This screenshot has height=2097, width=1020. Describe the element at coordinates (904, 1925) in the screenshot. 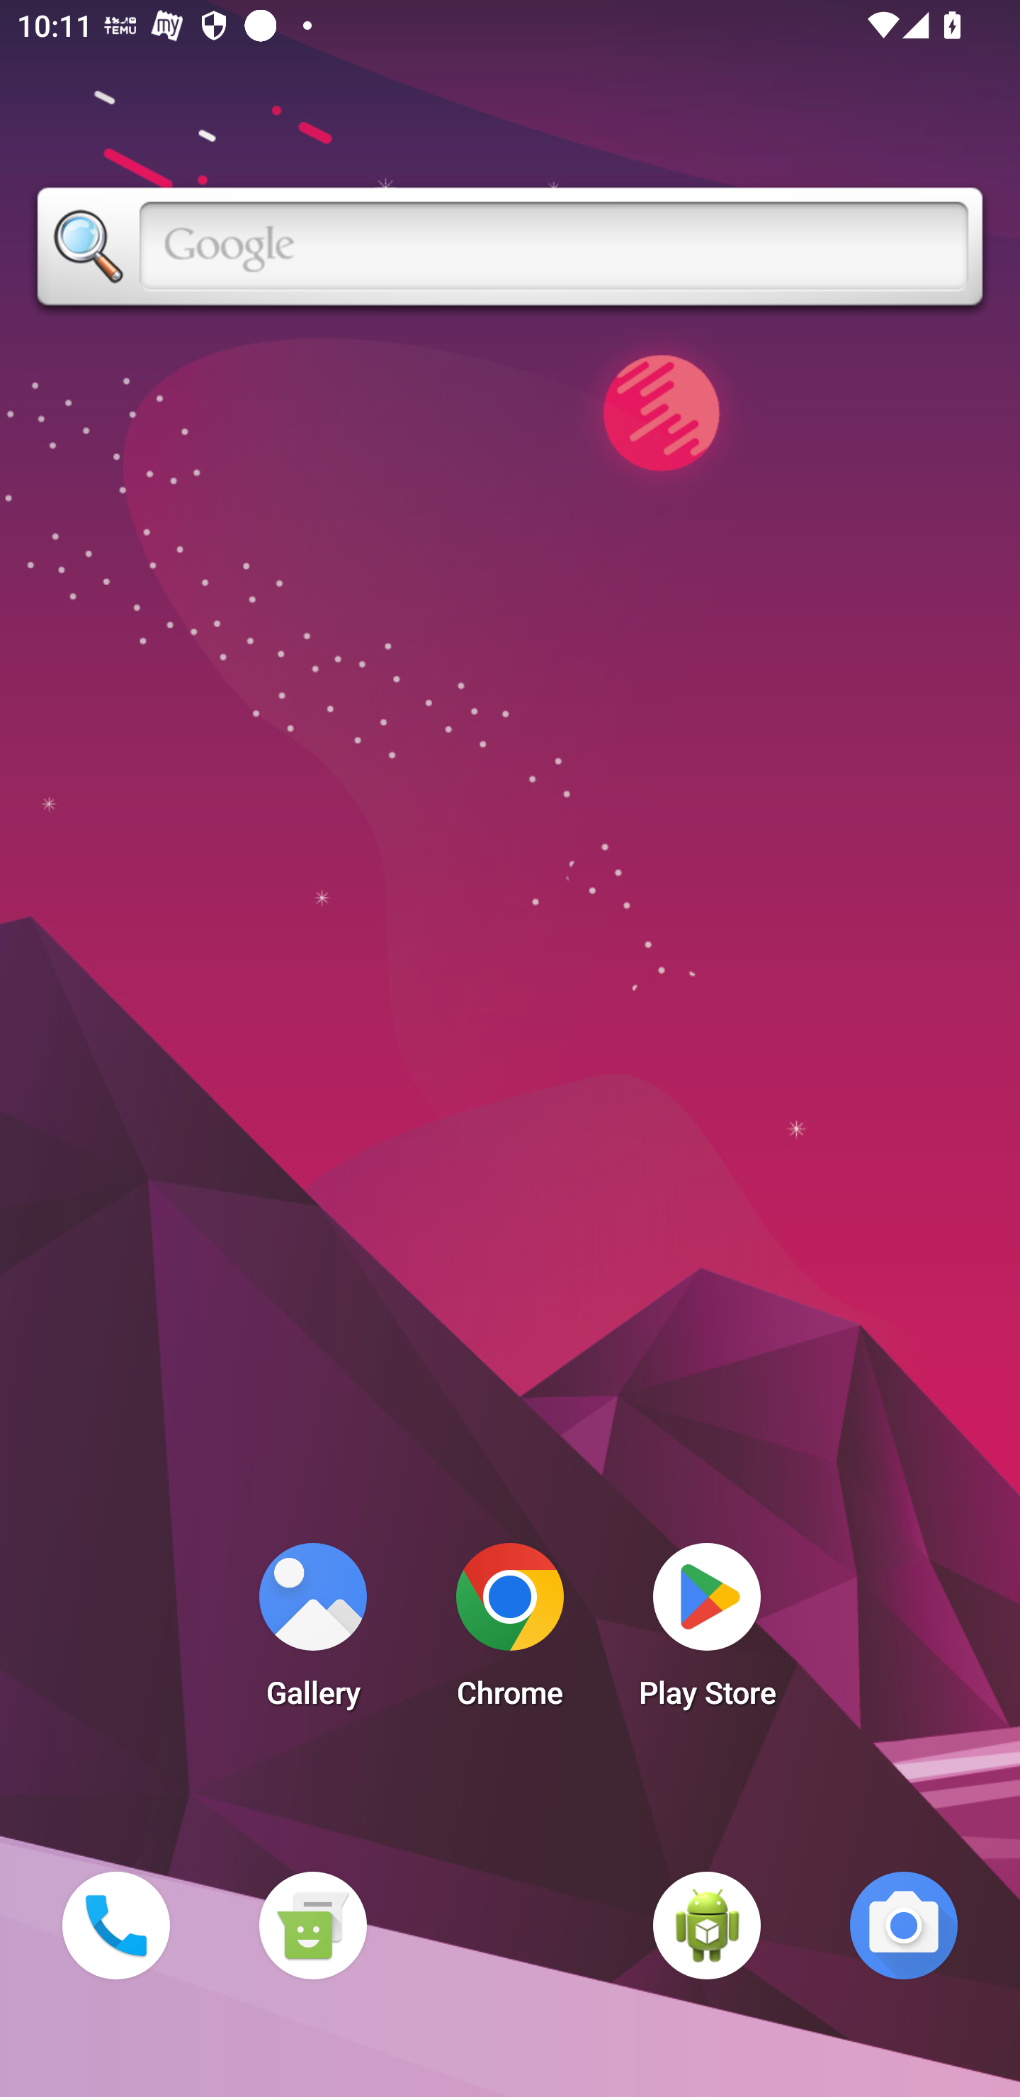

I see `Camera` at that location.